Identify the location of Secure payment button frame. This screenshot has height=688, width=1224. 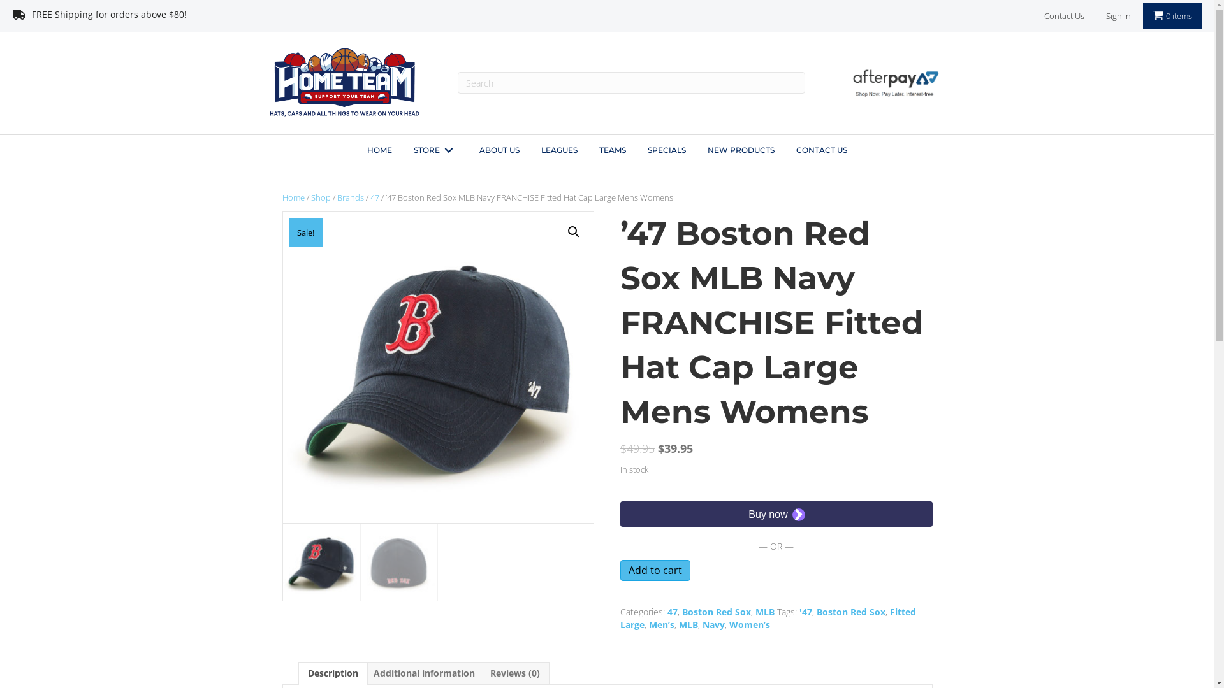
(776, 514).